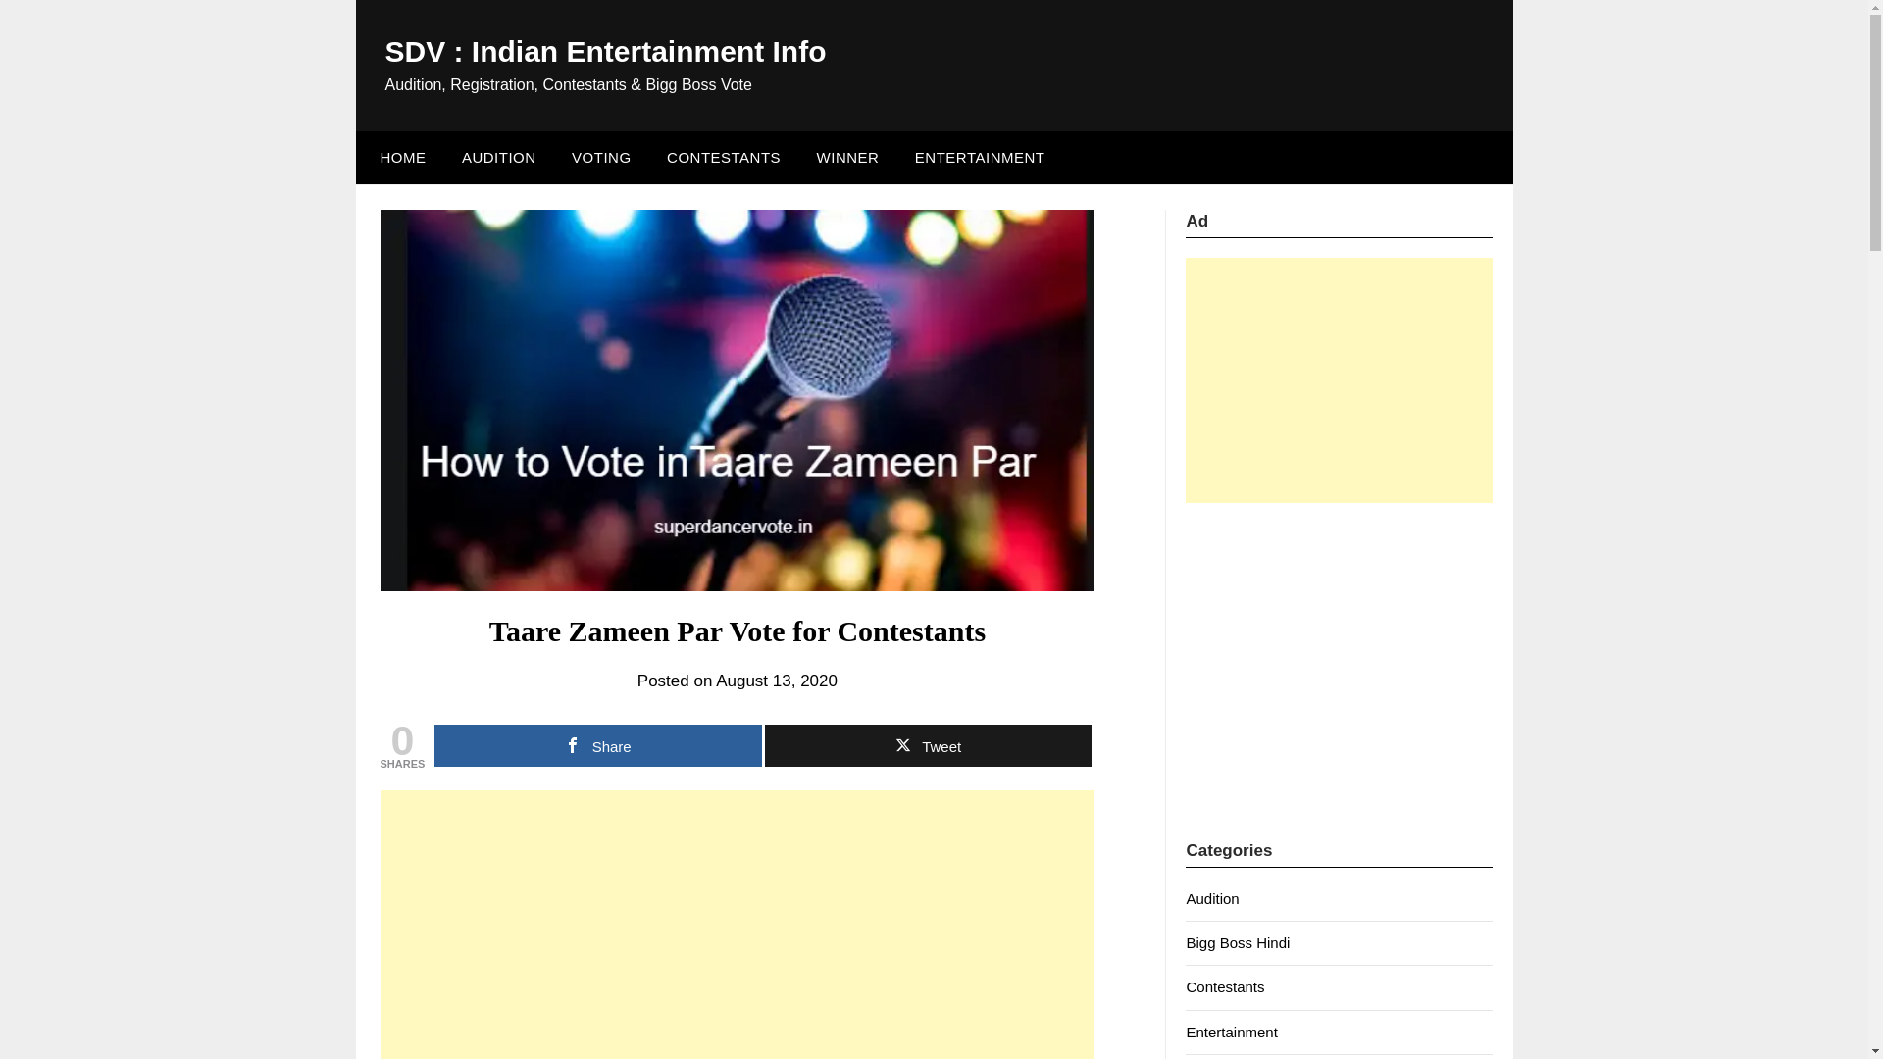 The height and width of the screenshot is (1059, 1883). What do you see at coordinates (738, 924) in the screenshot?
I see `Advertisement` at bounding box center [738, 924].